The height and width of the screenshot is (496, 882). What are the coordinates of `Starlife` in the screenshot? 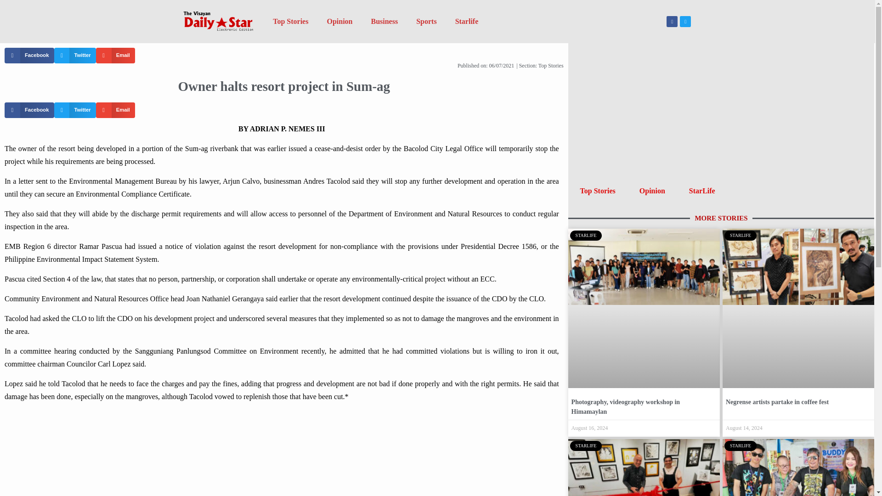 It's located at (467, 21).